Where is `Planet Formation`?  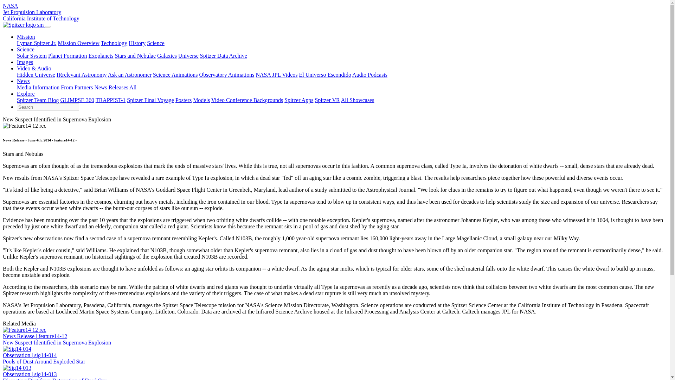 Planet Formation is located at coordinates (67, 56).